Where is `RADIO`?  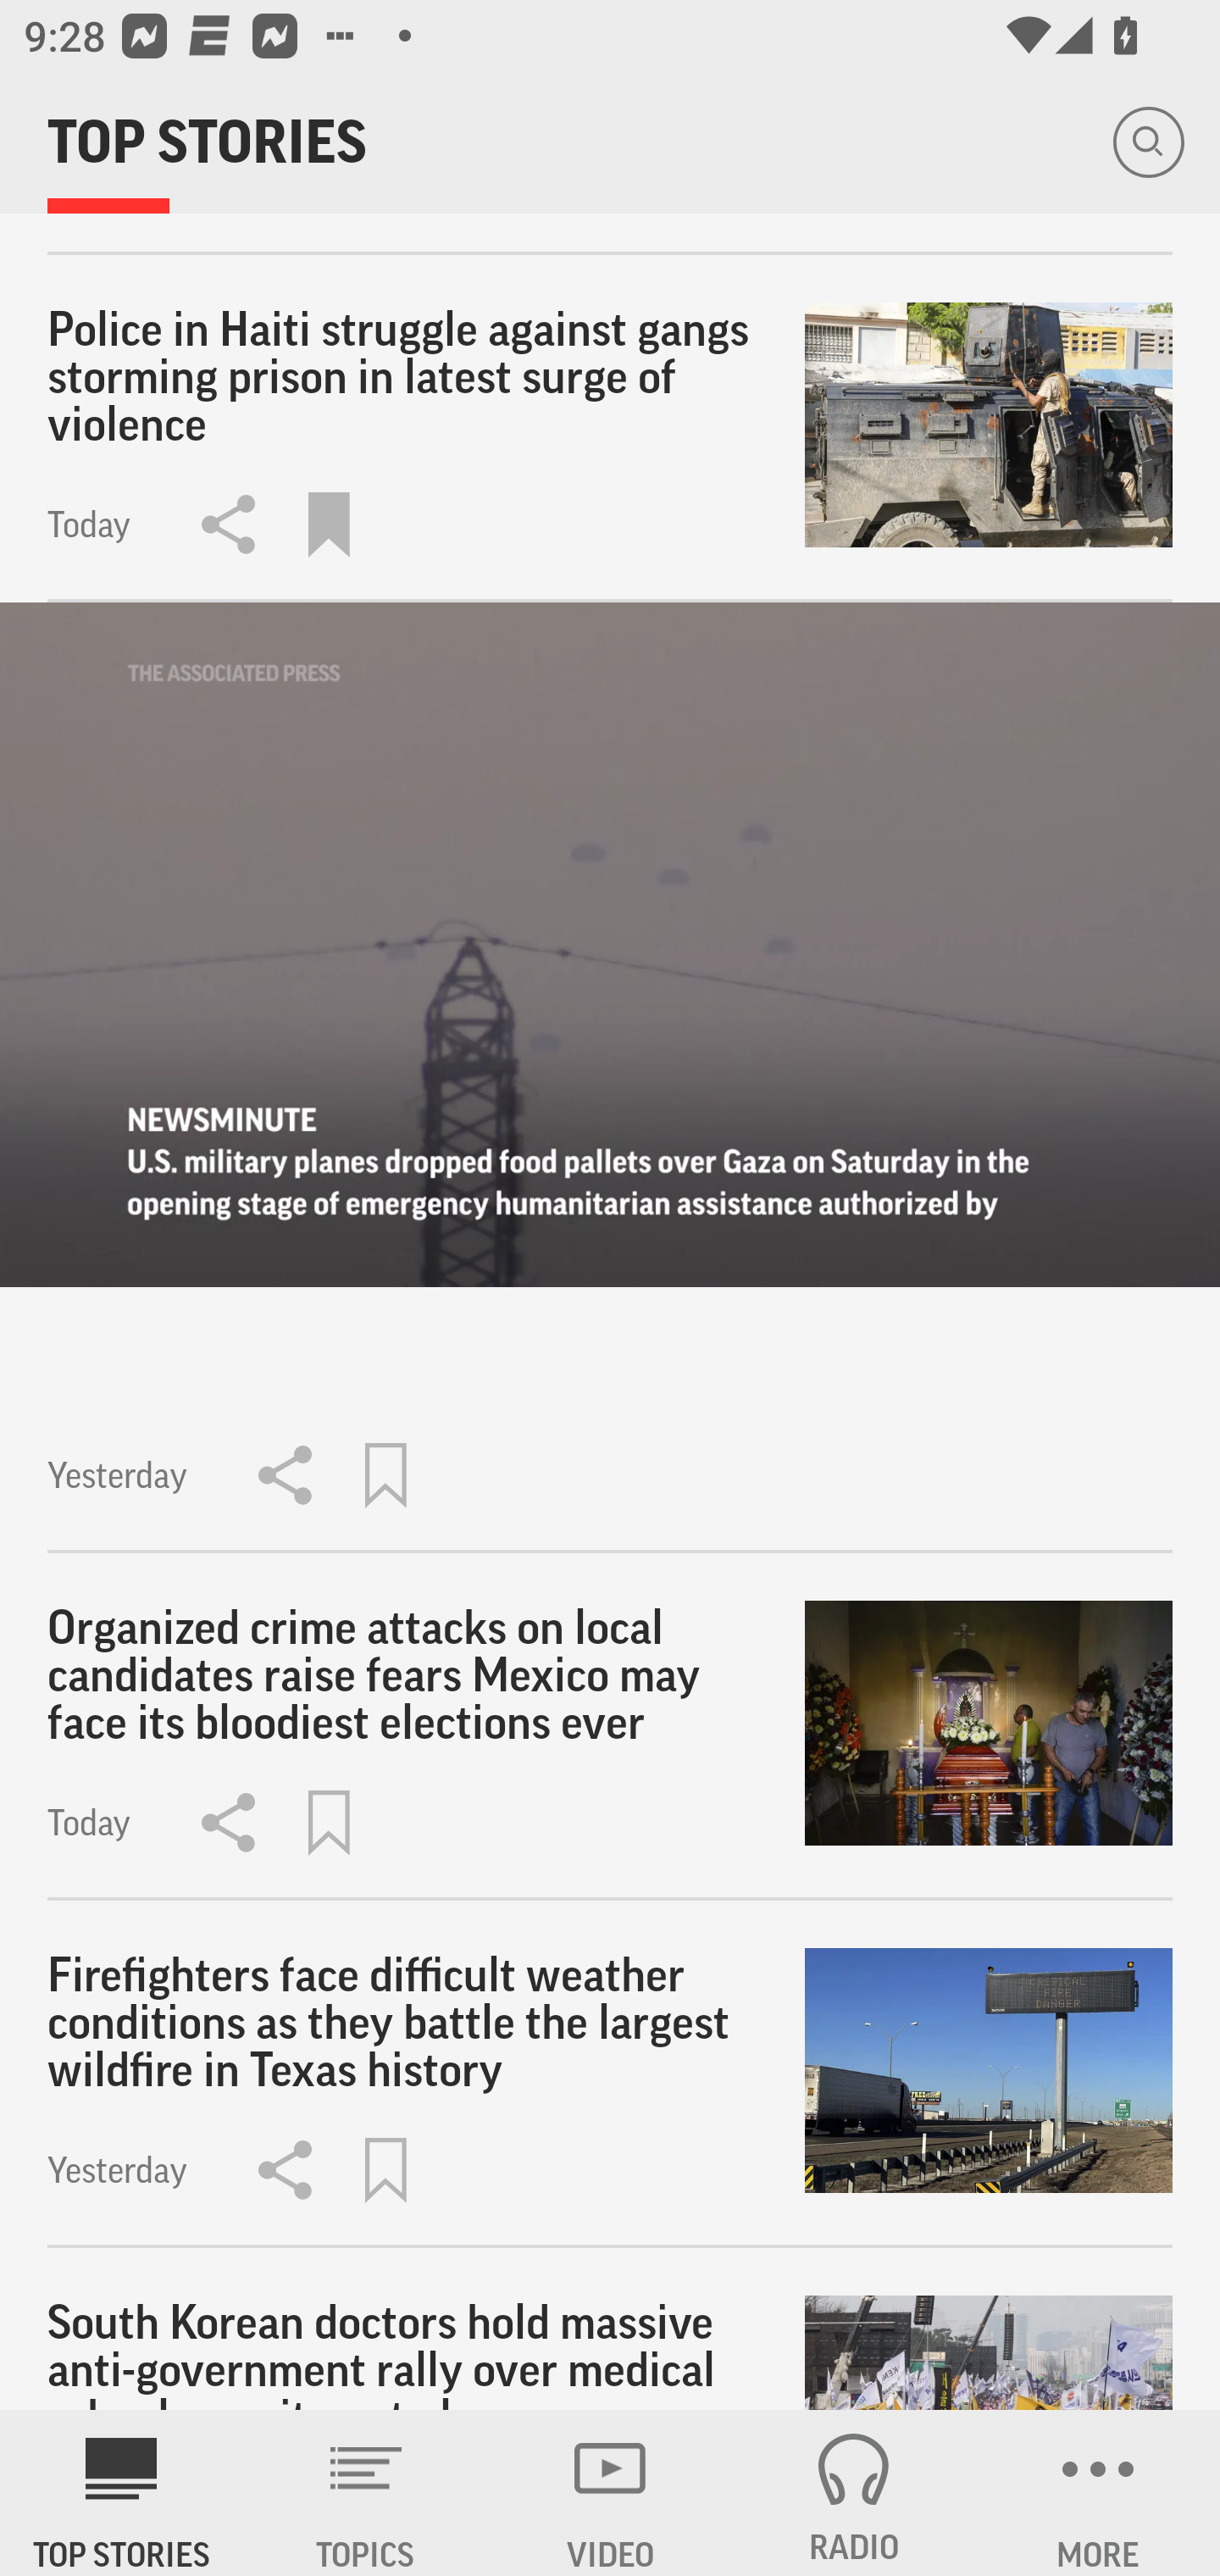 RADIO is located at coordinates (854, 2493).